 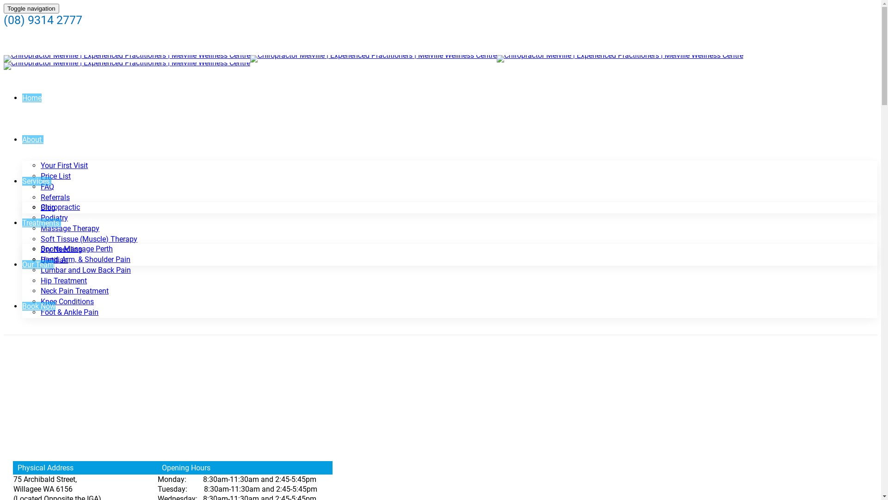 I want to click on FAQ, so click(x=47, y=187).